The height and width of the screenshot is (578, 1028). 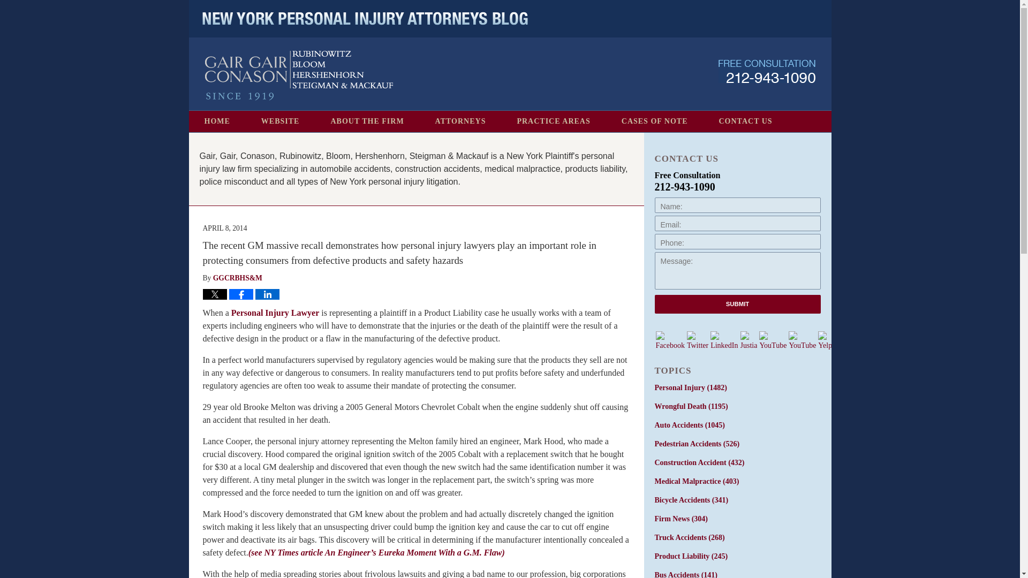 What do you see at coordinates (802, 340) in the screenshot?
I see `YouTube` at bounding box center [802, 340].